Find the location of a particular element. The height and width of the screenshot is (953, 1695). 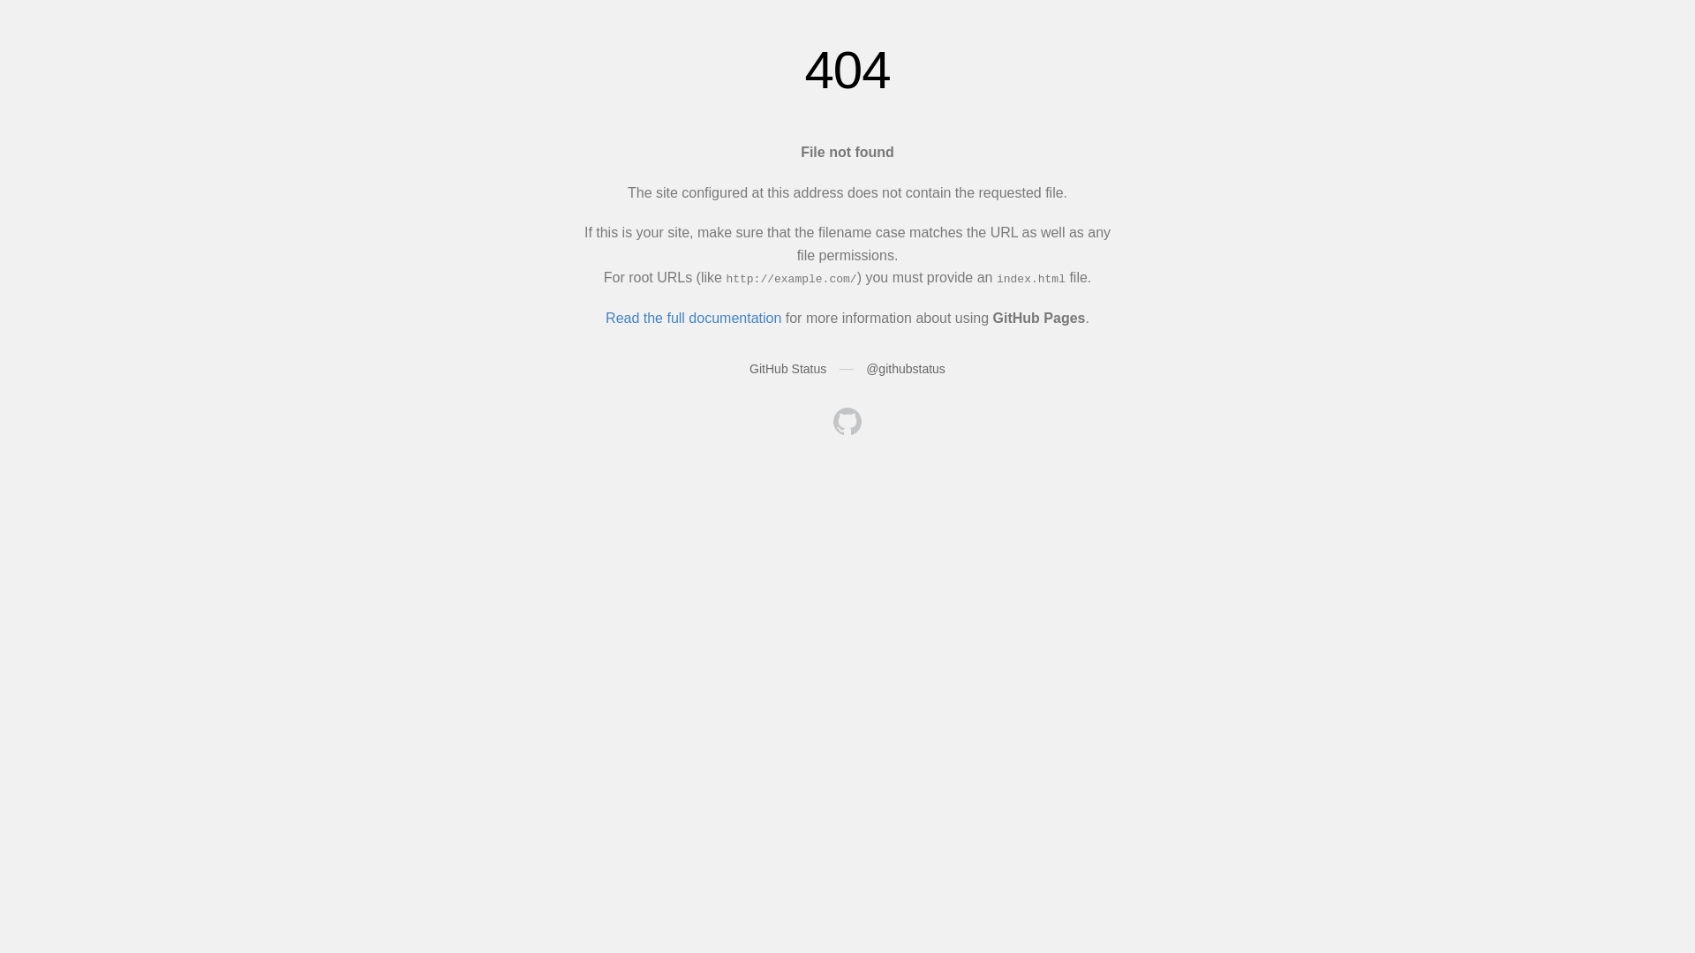

GitHub Status is located at coordinates (787, 369).